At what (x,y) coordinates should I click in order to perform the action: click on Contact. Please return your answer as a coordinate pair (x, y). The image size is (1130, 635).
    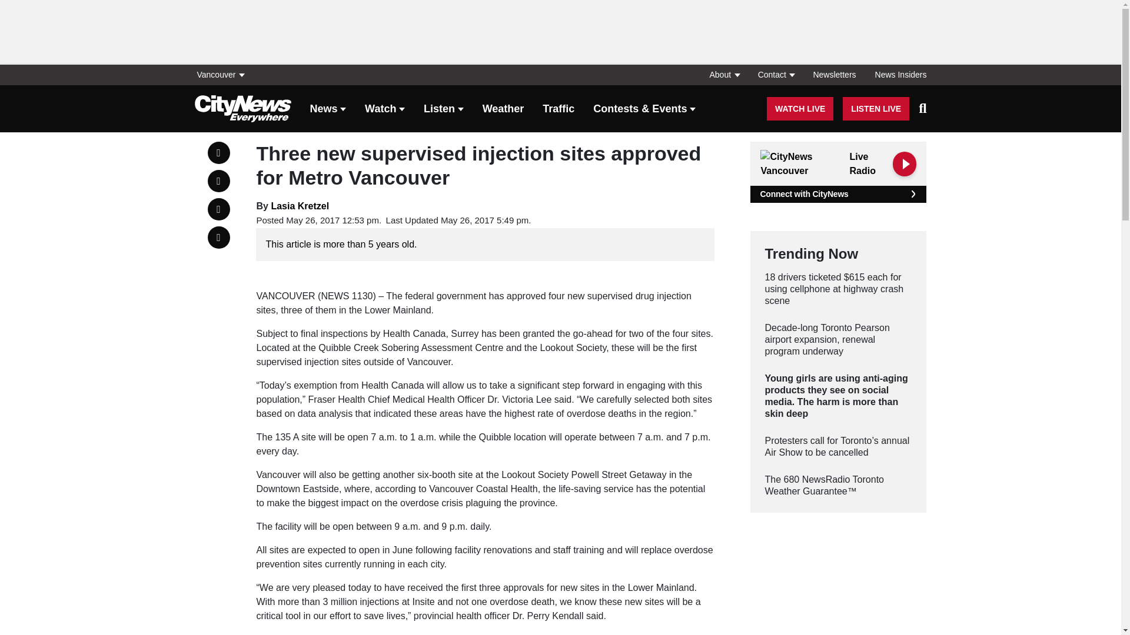
    Looking at the image, I should click on (776, 75).